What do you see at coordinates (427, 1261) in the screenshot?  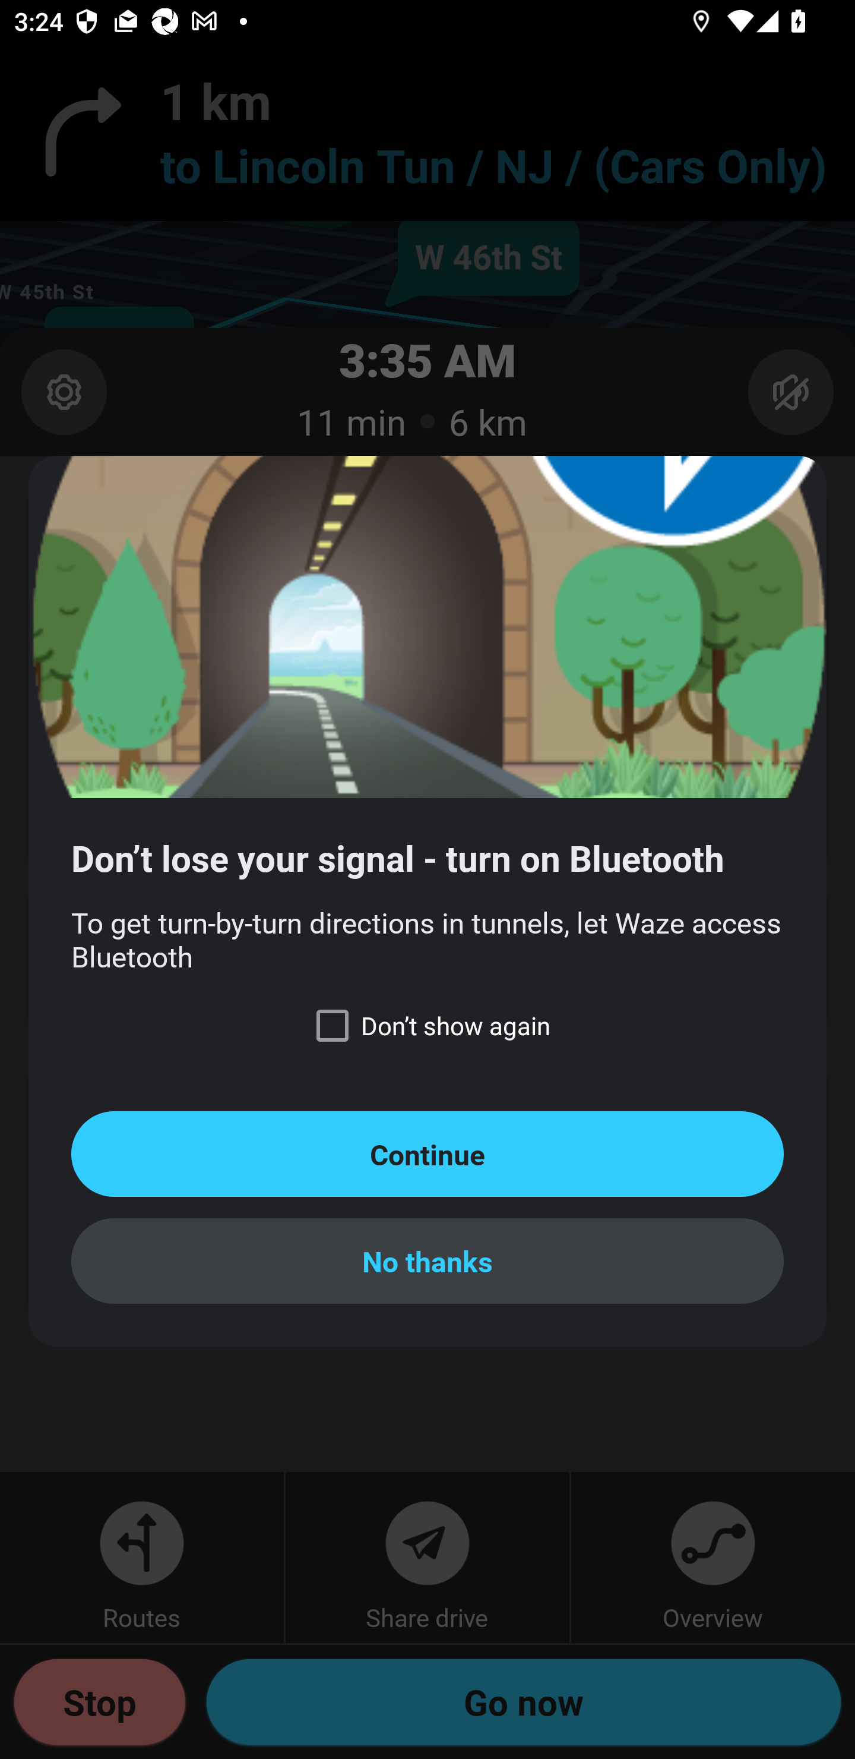 I see `No thanks` at bounding box center [427, 1261].